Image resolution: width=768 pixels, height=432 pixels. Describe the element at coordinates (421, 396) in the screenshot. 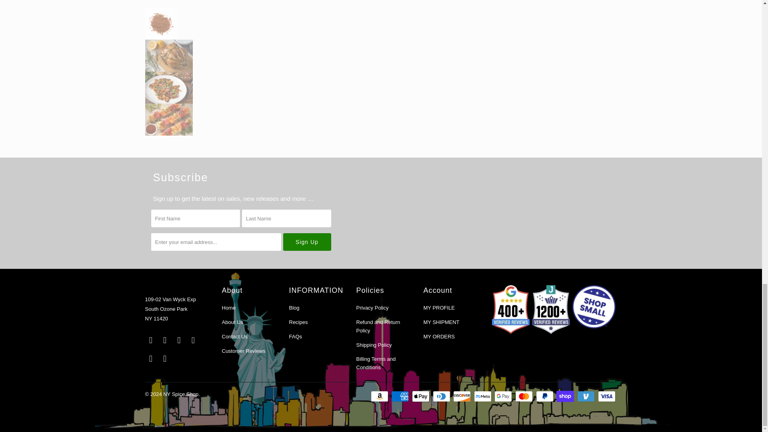

I see `Apple Pay` at that location.